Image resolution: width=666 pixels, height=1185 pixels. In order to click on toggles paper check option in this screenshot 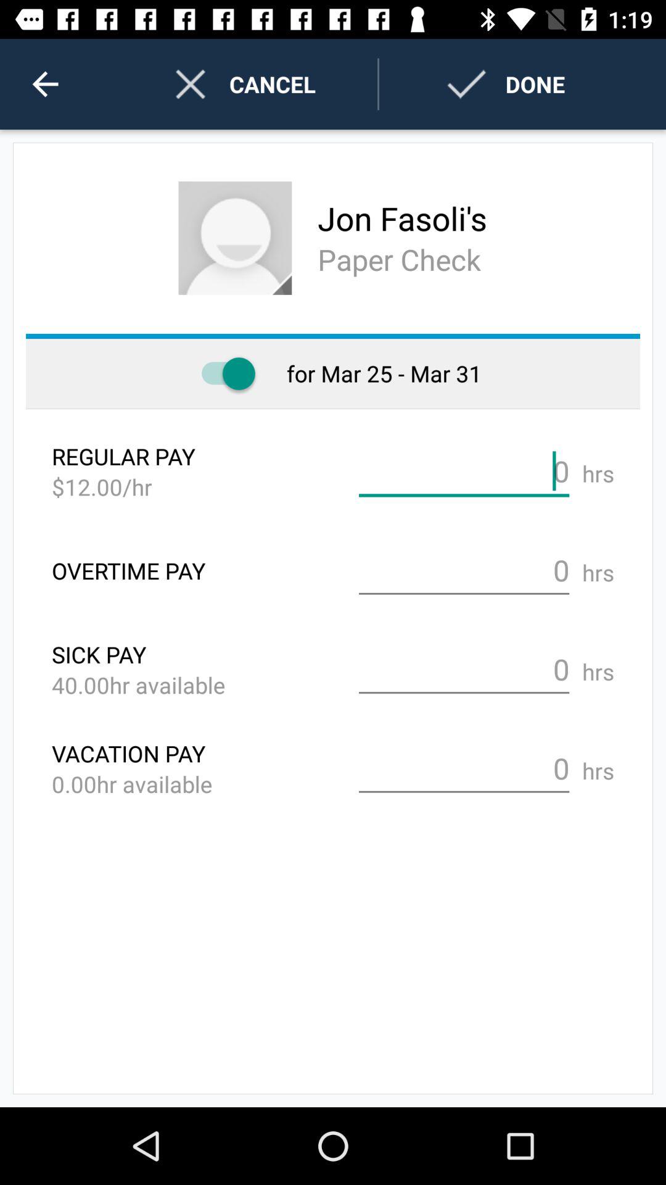, I will do `click(222, 374)`.